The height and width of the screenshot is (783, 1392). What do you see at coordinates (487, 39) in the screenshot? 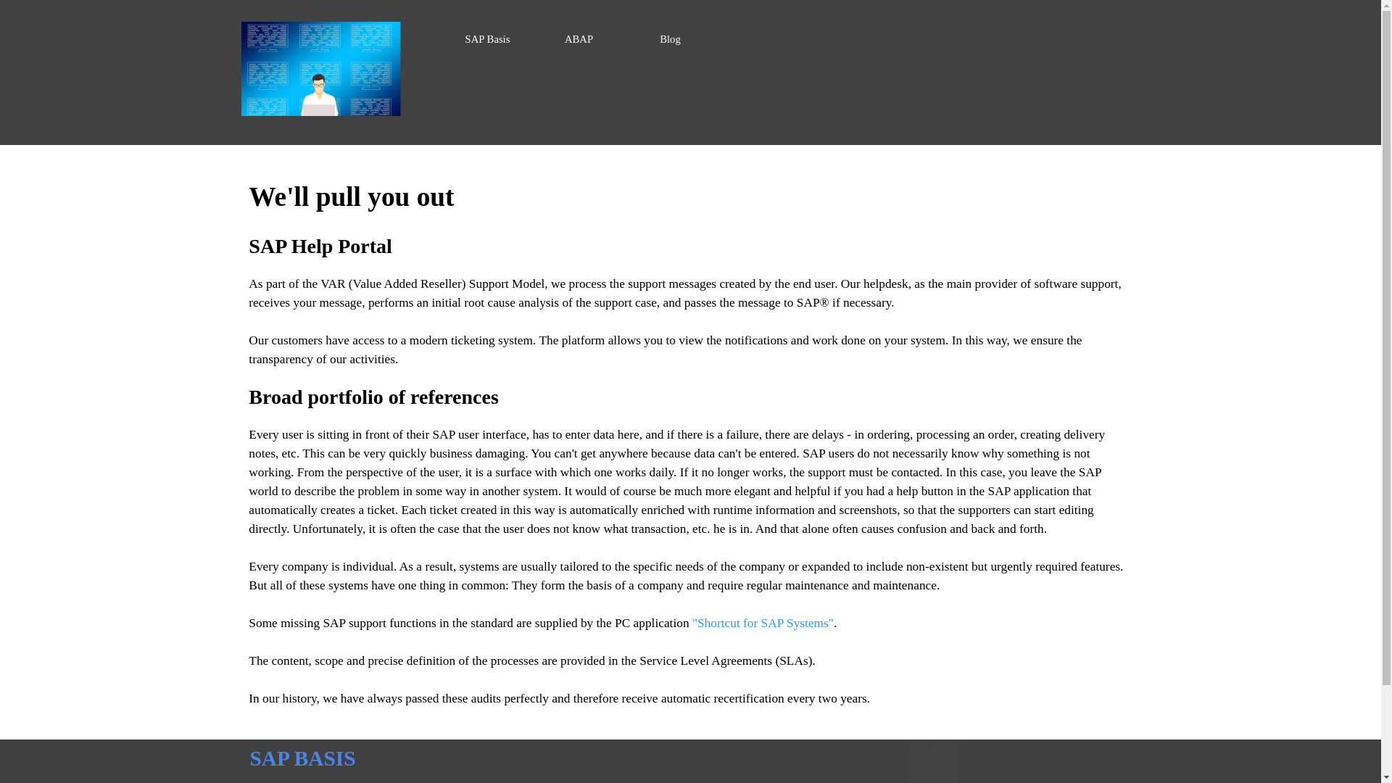
I see `SAP Basis` at bounding box center [487, 39].